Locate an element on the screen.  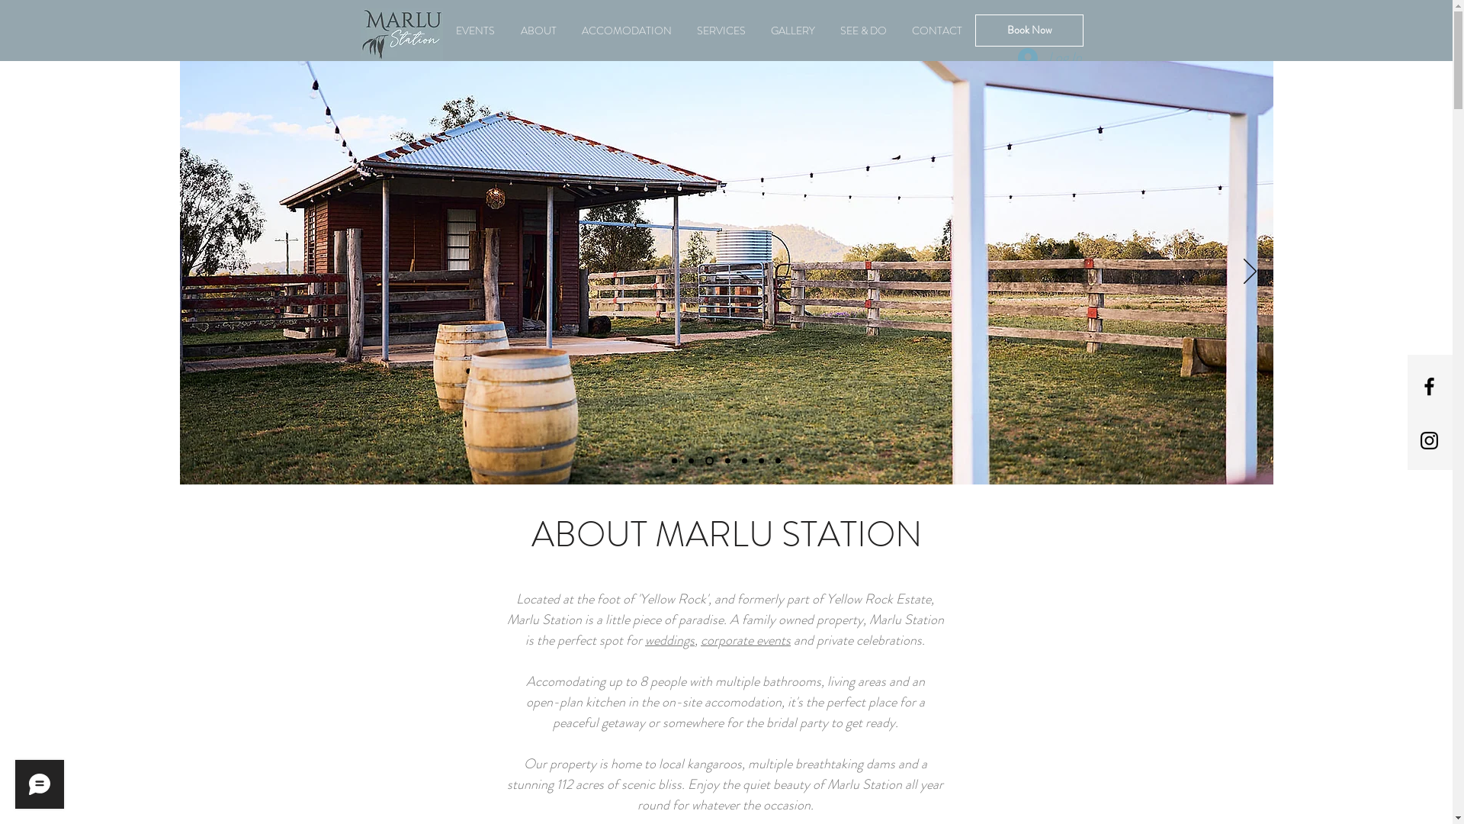
SERVICES is located at coordinates (721, 31).